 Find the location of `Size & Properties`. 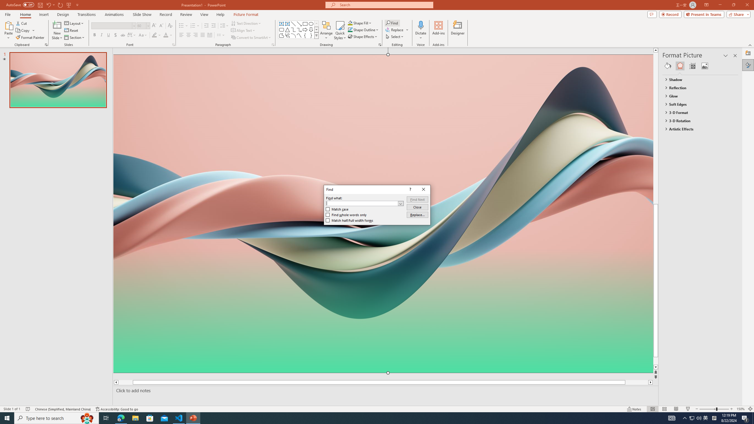

Size & Properties is located at coordinates (692, 66).